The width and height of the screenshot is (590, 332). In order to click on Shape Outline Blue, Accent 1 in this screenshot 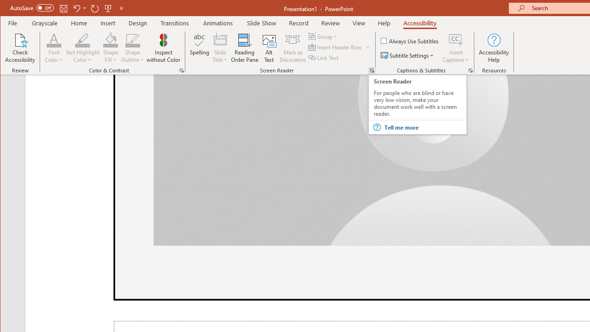, I will do `click(133, 40)`.